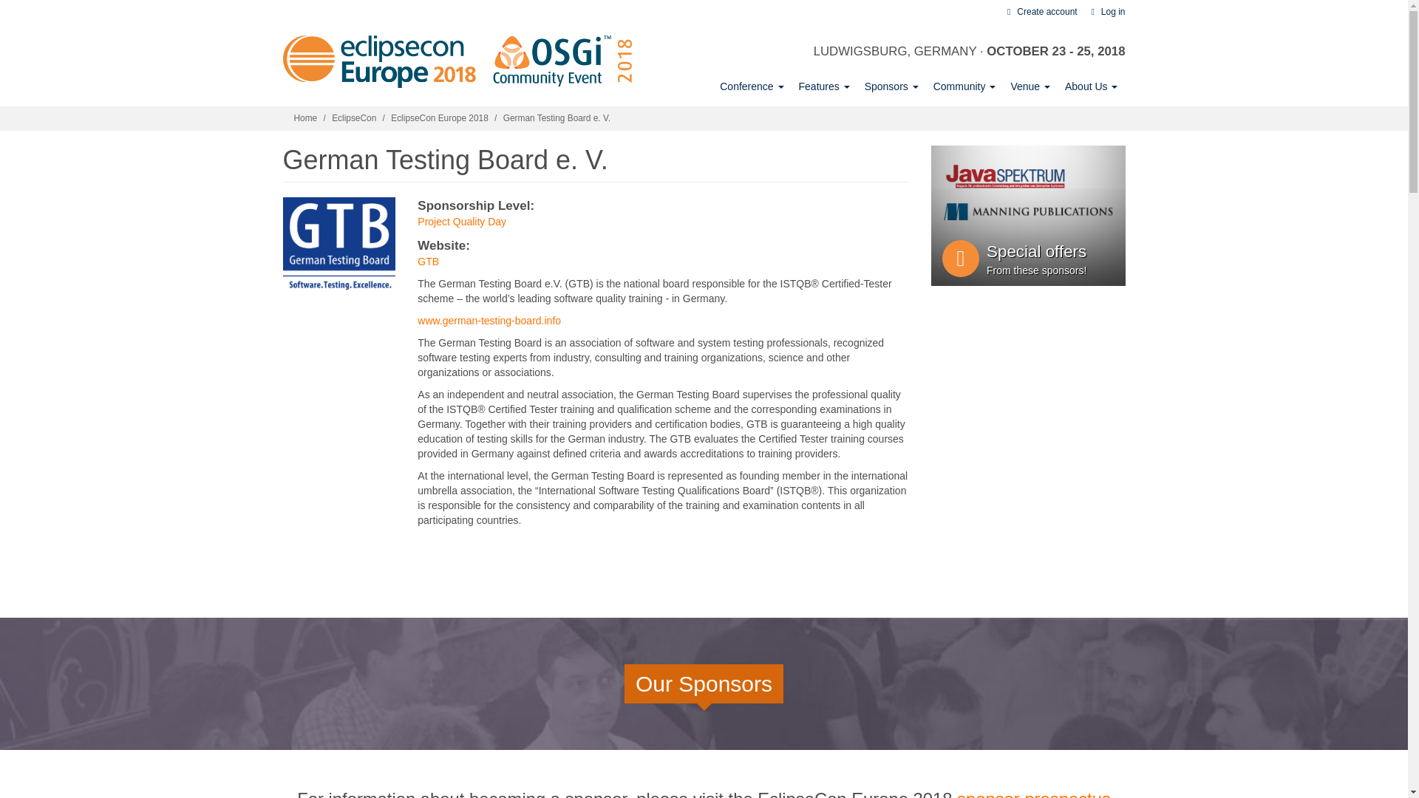 The width and height of the screenshot is (1419, 798). What do you see at coordinates (824, 86) in the screenshot?
I see `Features` at bounding box center [824, 86].